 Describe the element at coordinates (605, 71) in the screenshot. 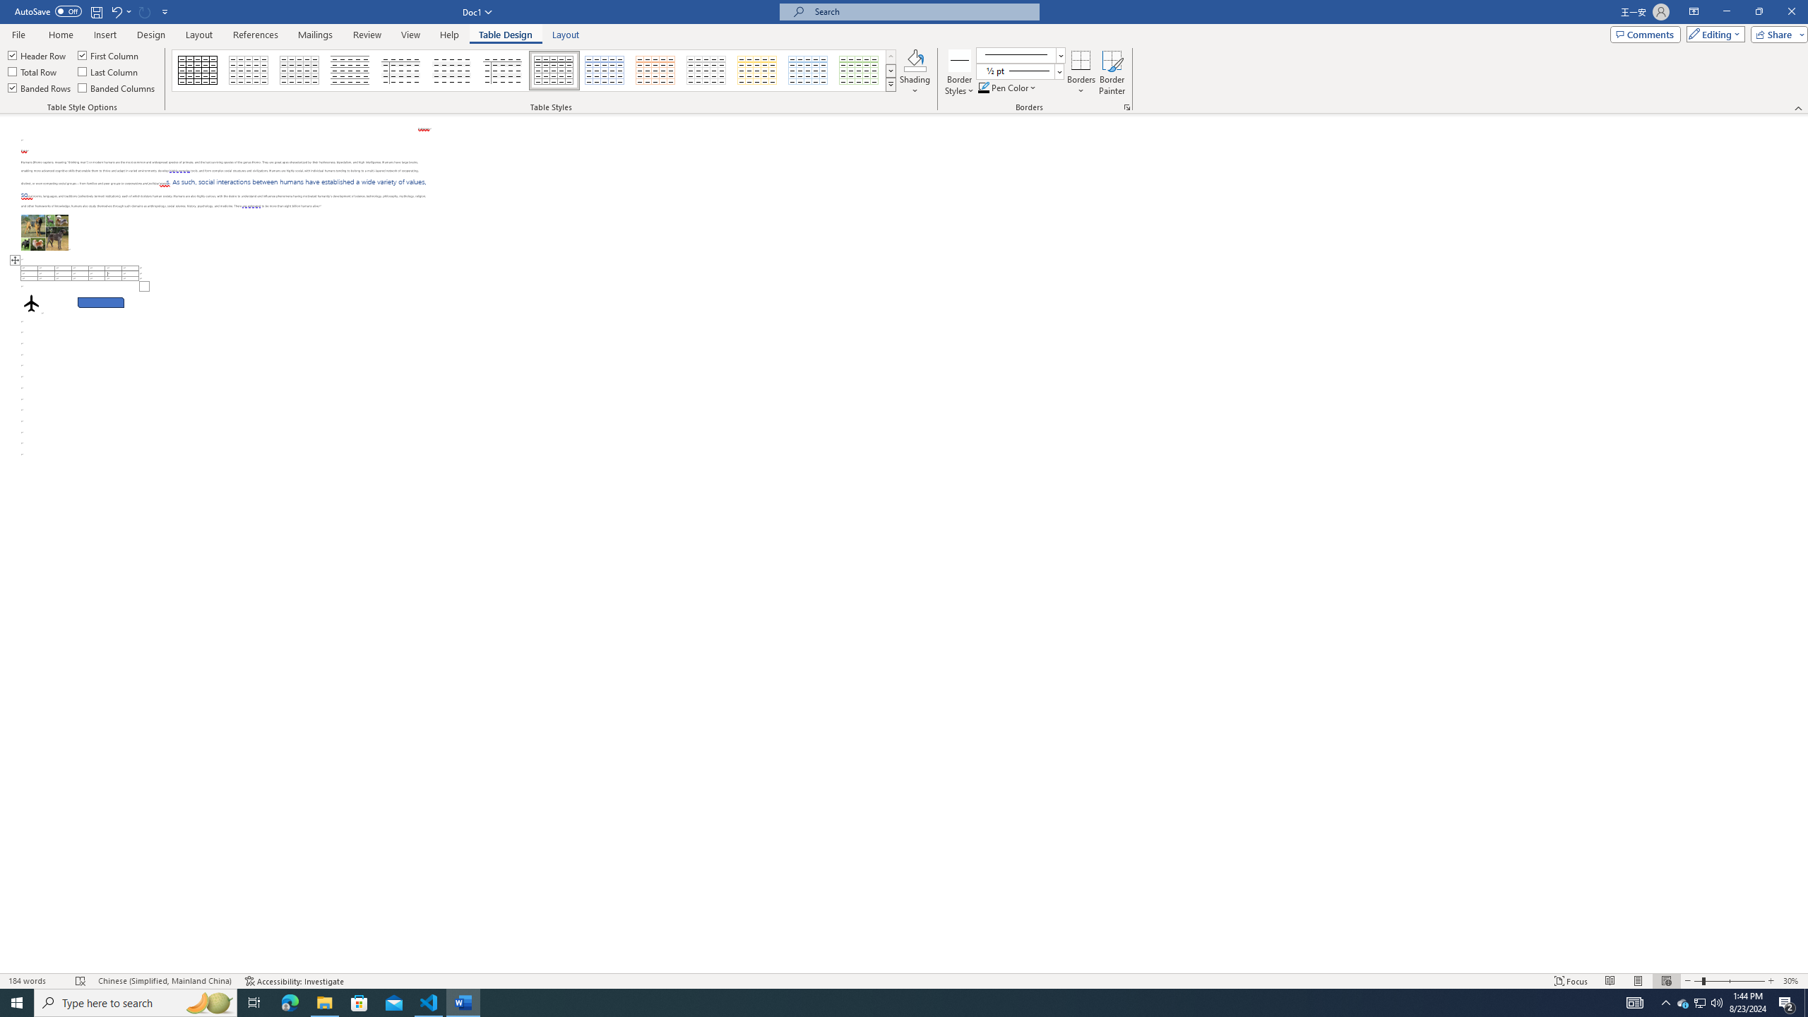

I see `Grid Table 1 Light - Accent 1` at that location.